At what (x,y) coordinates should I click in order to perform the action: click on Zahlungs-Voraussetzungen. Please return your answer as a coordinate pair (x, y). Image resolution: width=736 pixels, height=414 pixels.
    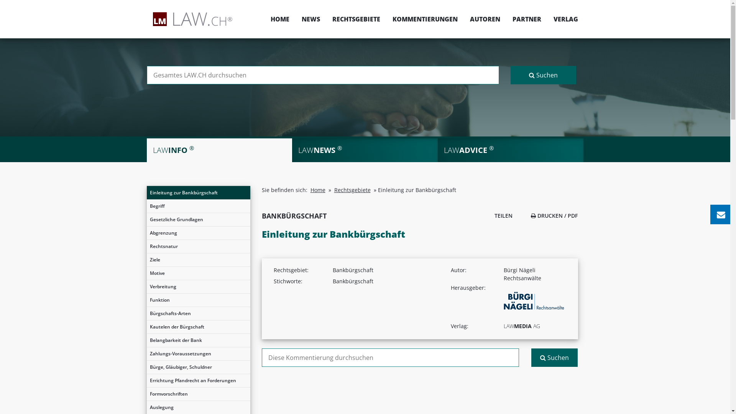
    Looking at the image, I should click on (198, 354).